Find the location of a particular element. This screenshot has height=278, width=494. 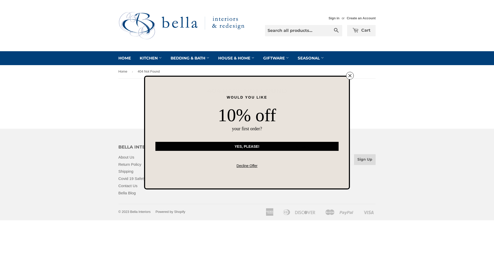

HOUSE & HOME is located at coordinates (236, 58).